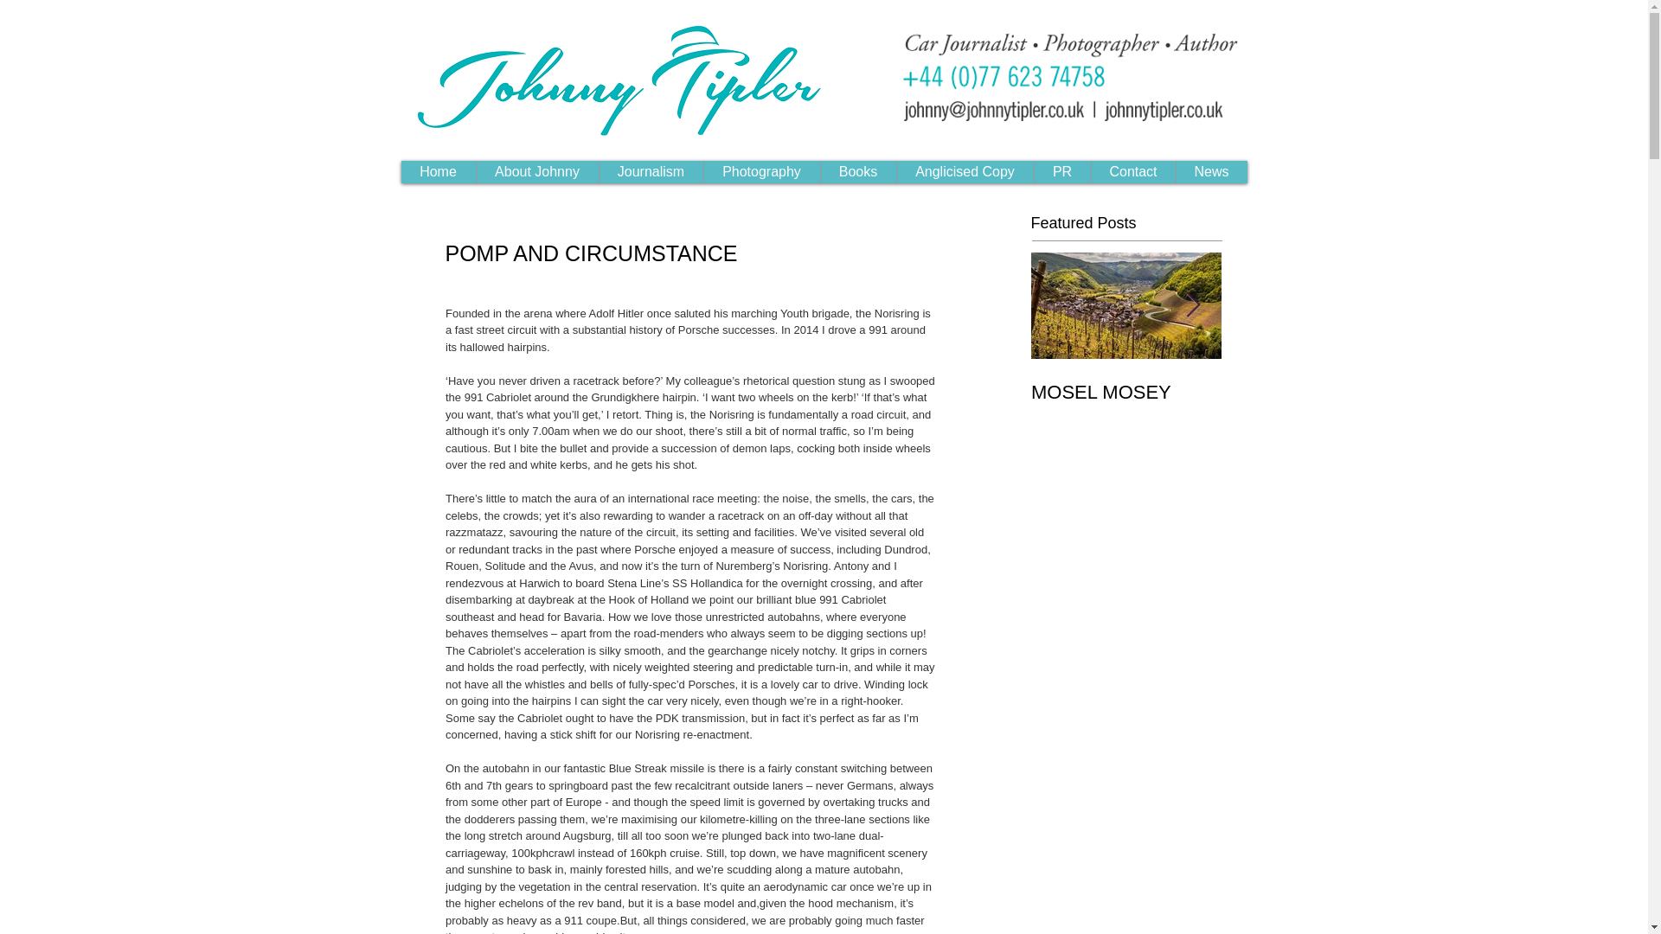  What do you see at coordinates (965, 171) in the screenshot?
I see `Anglicised Copy` at bounding box center [965, 171].